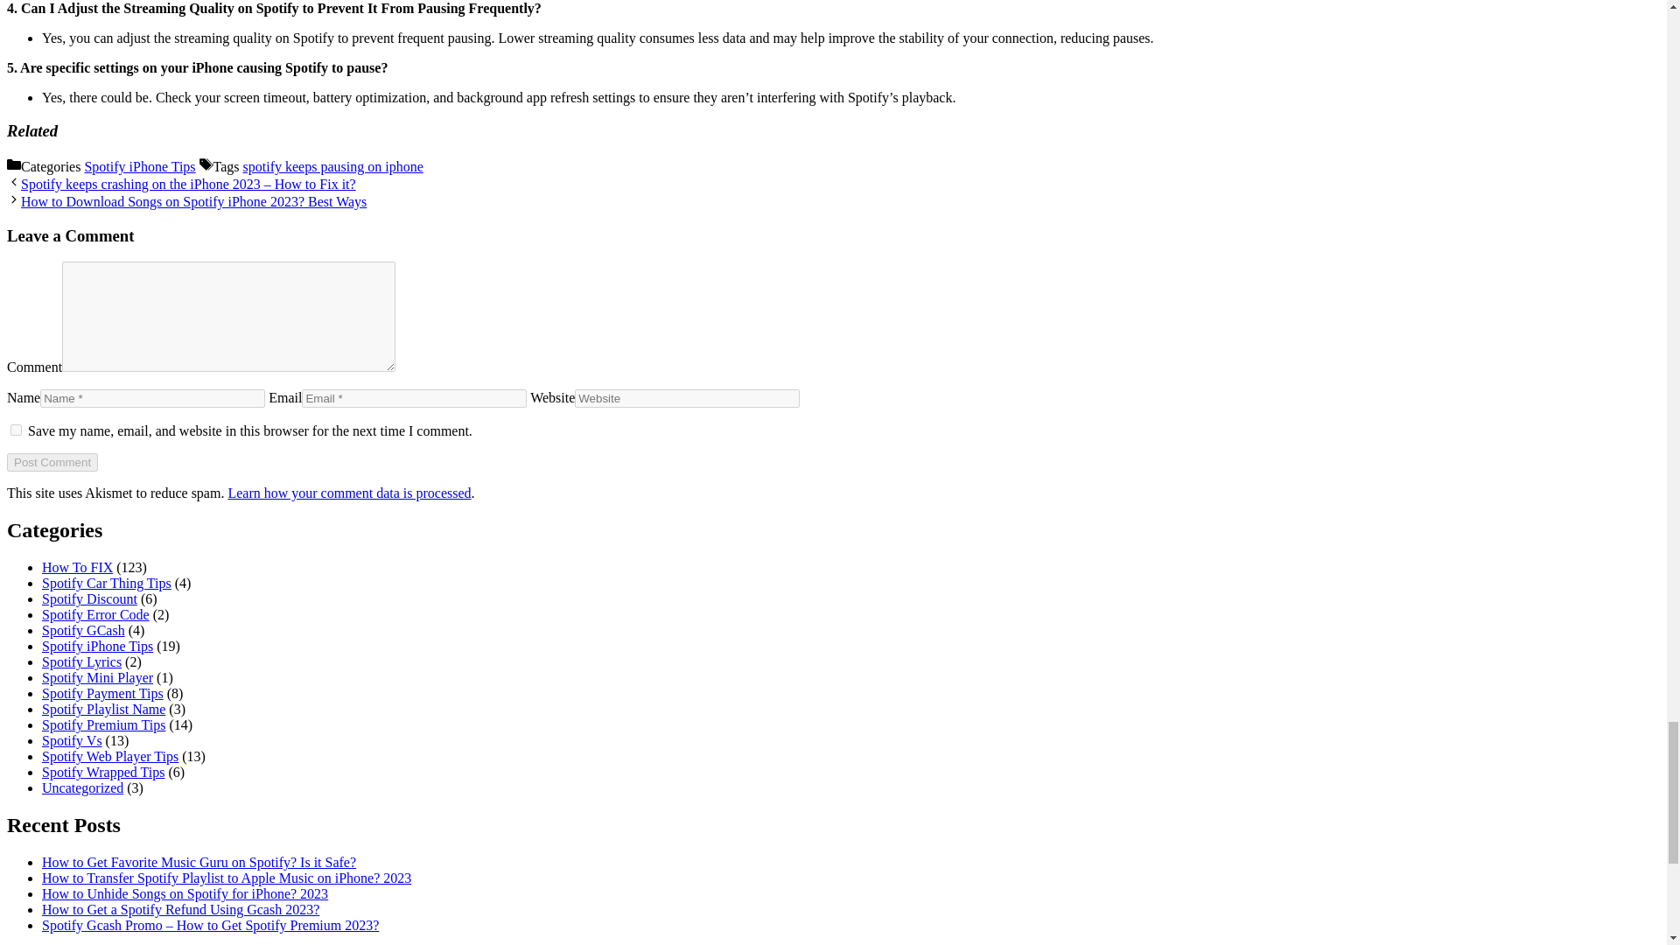 Image resolution: width=1680 pixels, height=945 pixels. I want to click on Learn how your comment data is processed, so click(348, 493).